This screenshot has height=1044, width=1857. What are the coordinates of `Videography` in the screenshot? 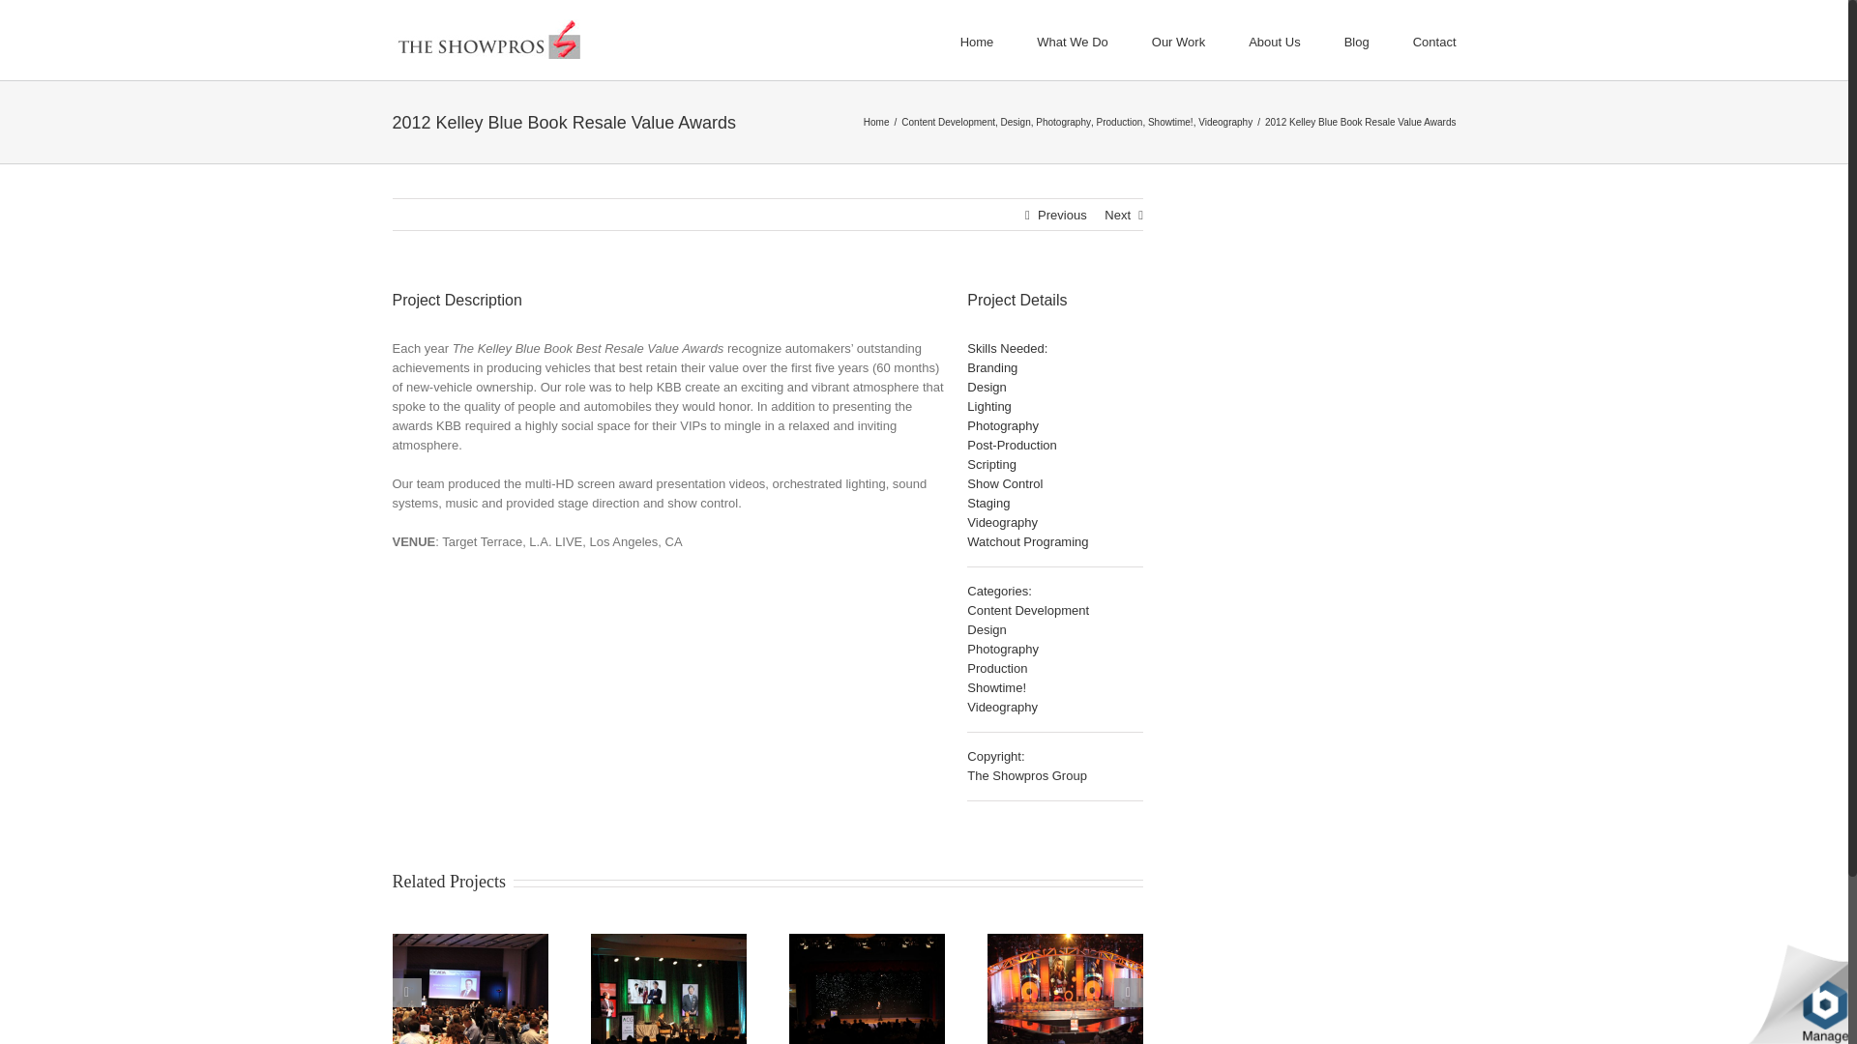 It's located at (1224, 122).